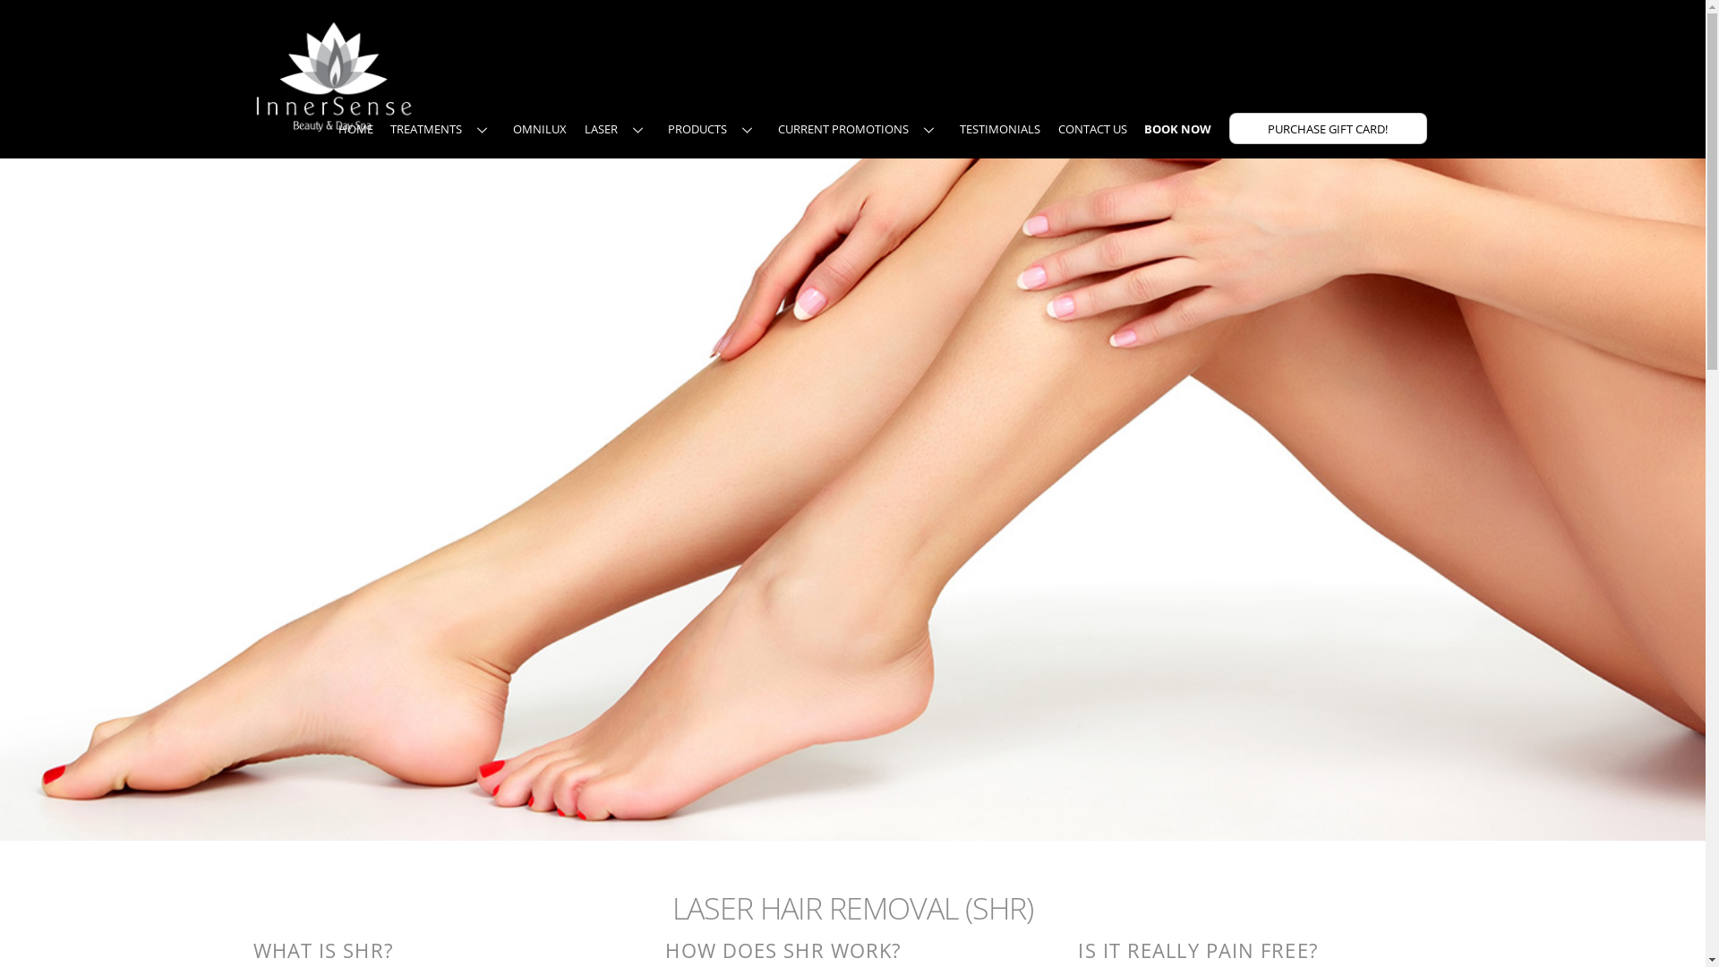  I want to click on PURCHASE GIFT CARD!, so click(1329, 129).